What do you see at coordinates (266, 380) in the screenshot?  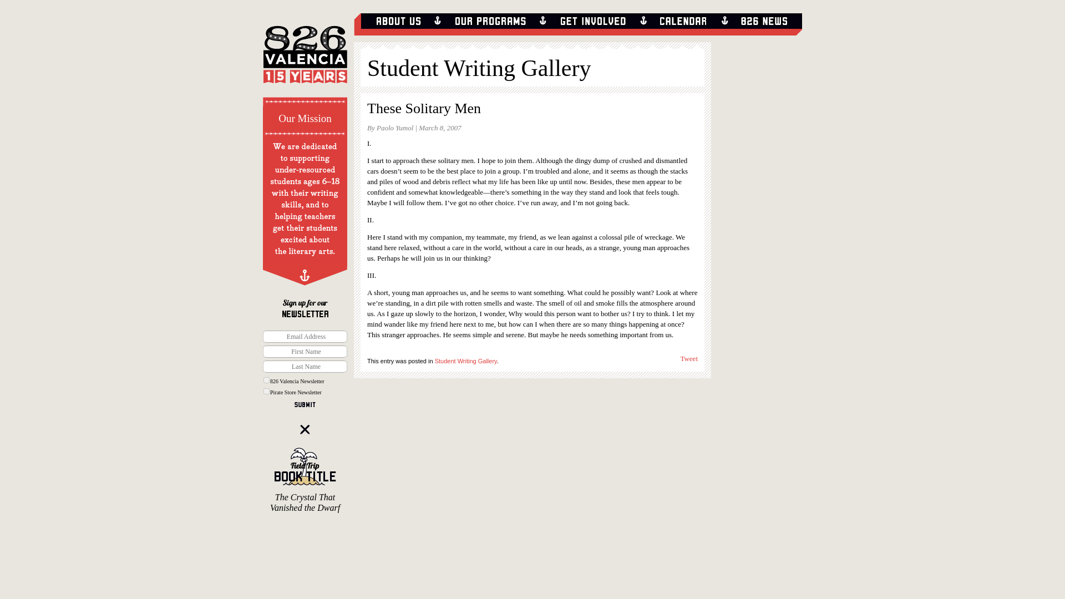 I see `1` at bounding box center [266, 380].